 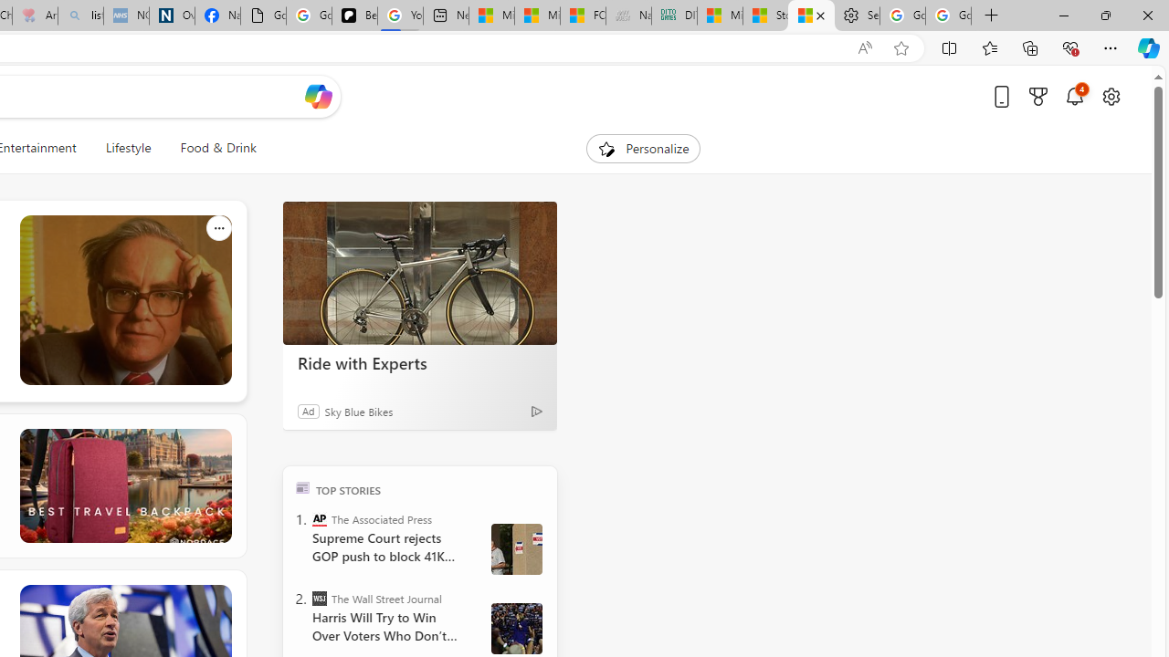 What do you see at coordinates (1038, 96) in the screenshot?
I see `Microsoft rewards` at bounding box center [1038, 96].